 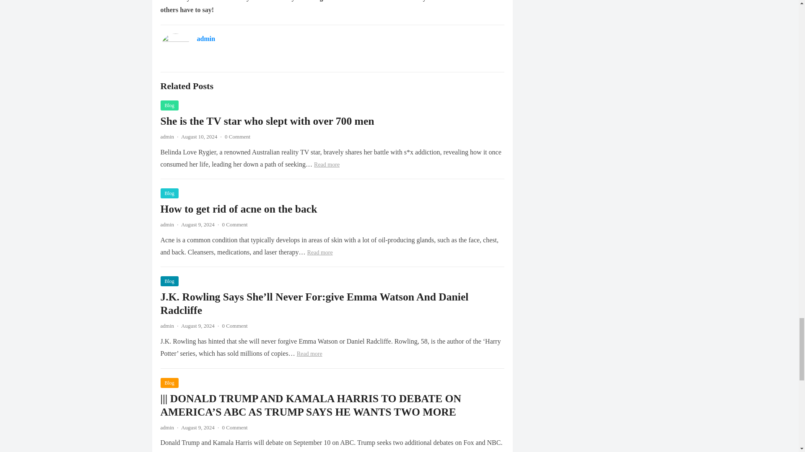 What do you see at coordinates (167, 136) in the screenshot?
I see `admin` at bounding box center [167, 136].